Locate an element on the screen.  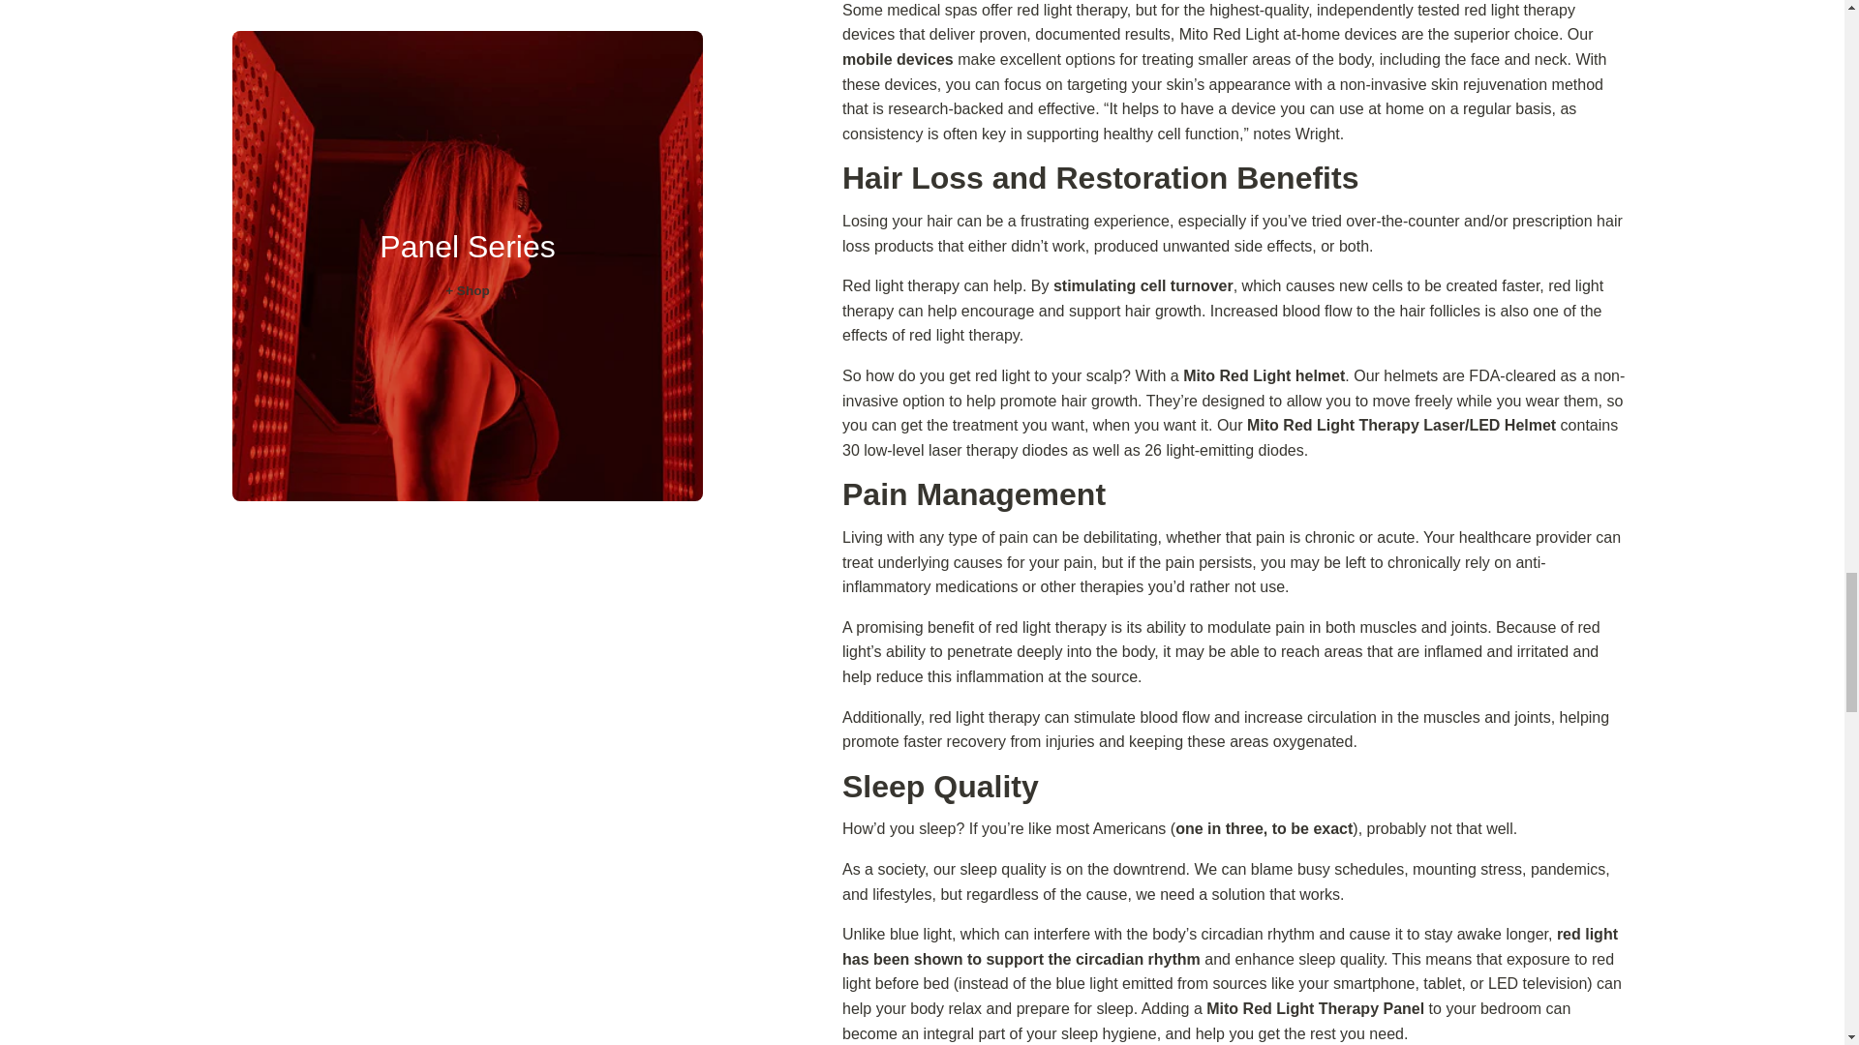
red light has been shown to support the circadian rhythm is located at coordinates (1230, 946).